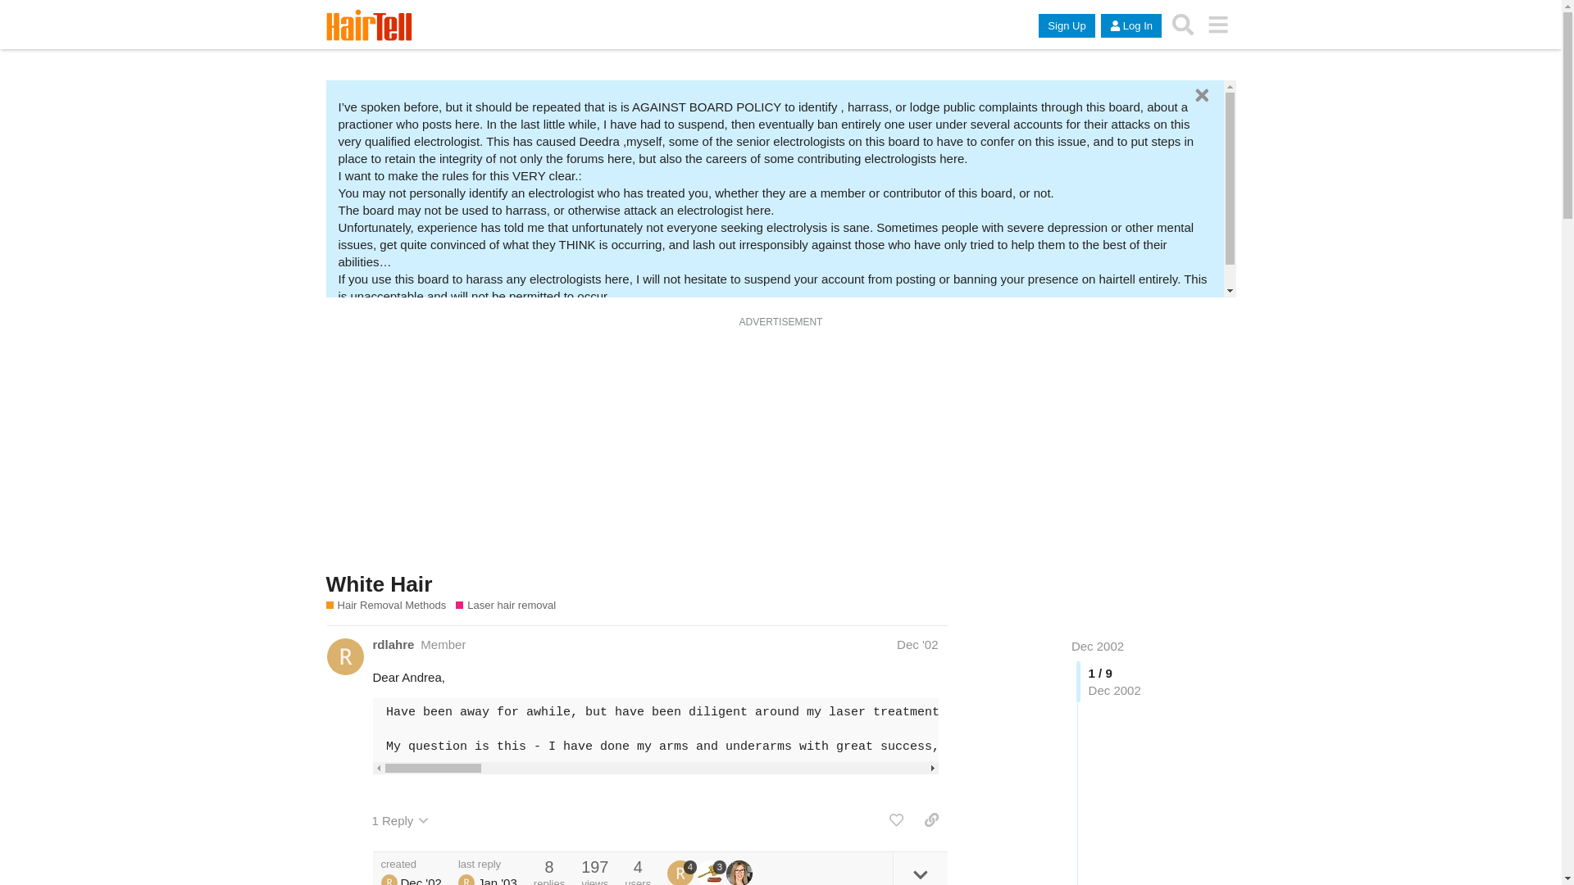 This screenshot has width=1574, height=885. What do you see at coordinates (1200, 95) in the screenshot?
I see `Dismiss this banner.` at bounding box center [1200, 95].